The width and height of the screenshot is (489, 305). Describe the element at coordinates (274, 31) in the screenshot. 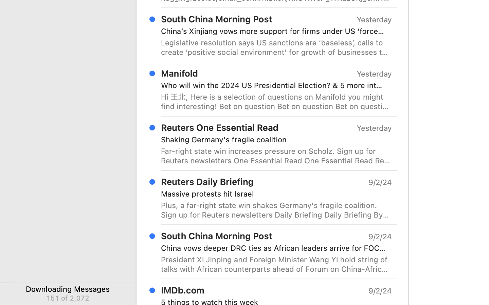

I see `China’s Xinjiang vows more support for firms under US ‘forced labour’ sanctions` at that location.